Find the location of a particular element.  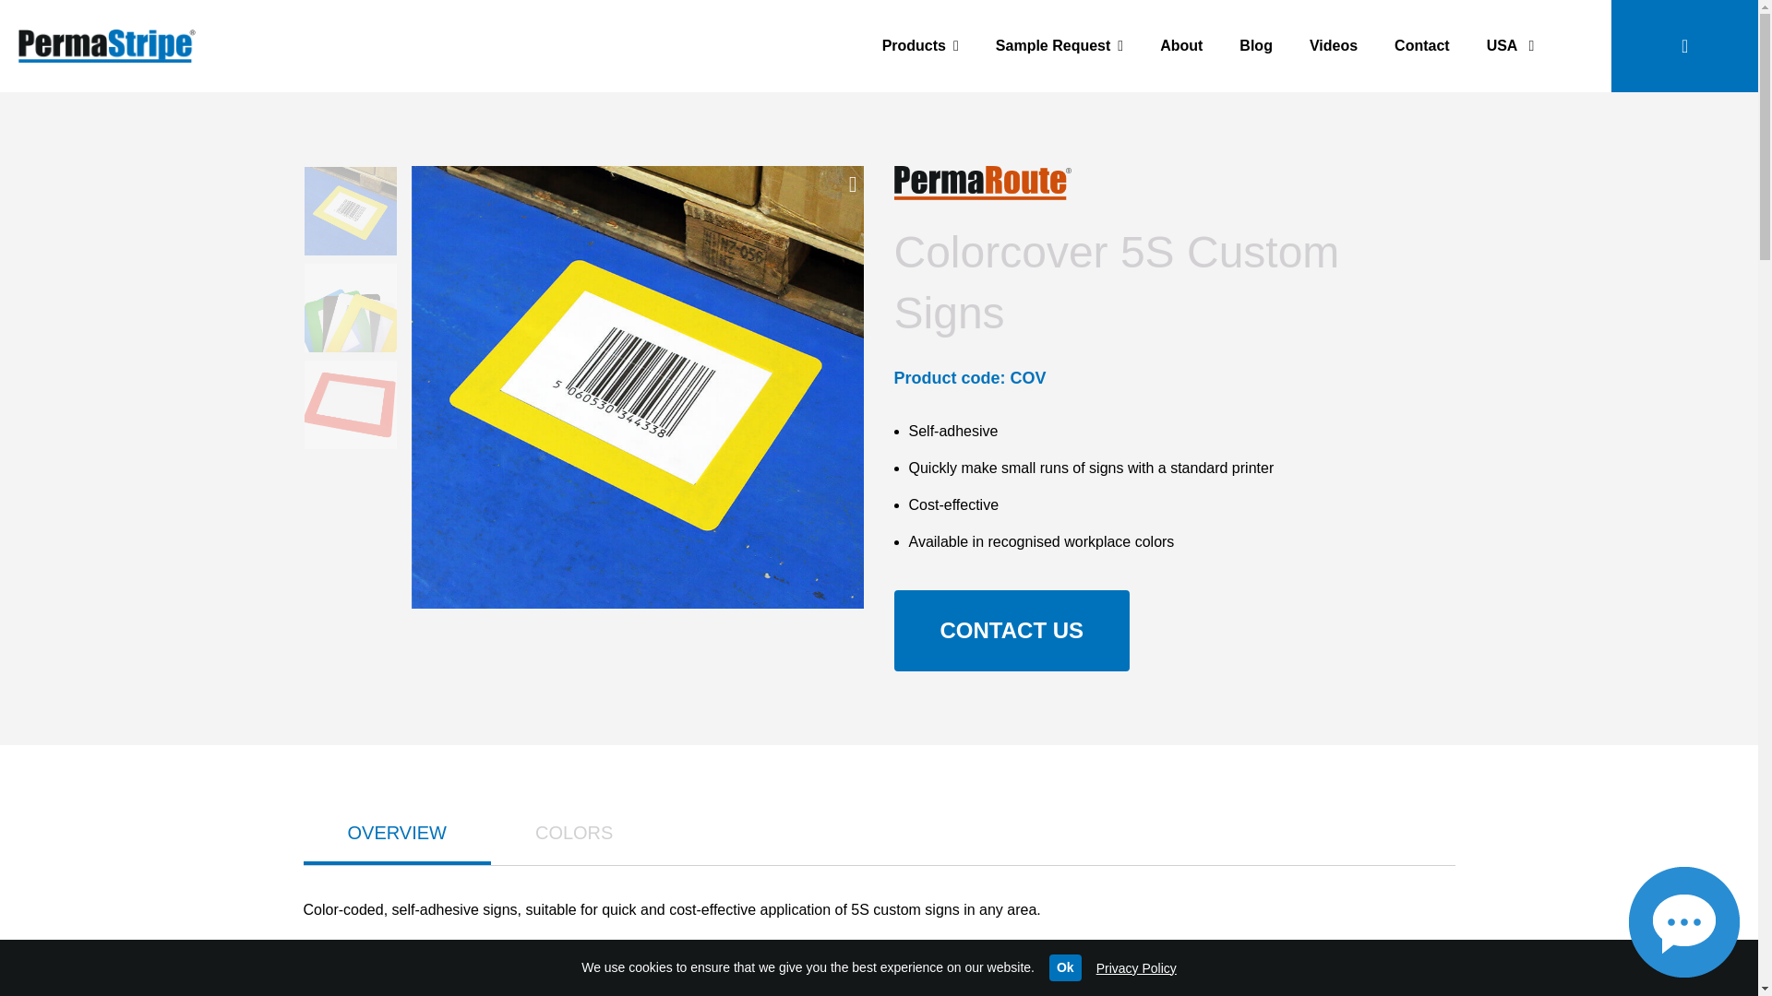

About is located at coordinates (1180, 46).